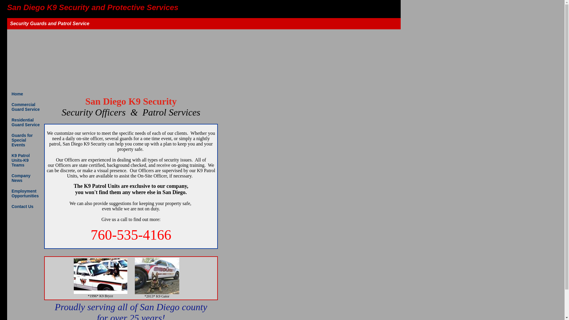 This screenshot has height=320, width=569. Describe the element at coordinates (25, 122) in the screenshot. I see `Residential Guard Service` at that location.